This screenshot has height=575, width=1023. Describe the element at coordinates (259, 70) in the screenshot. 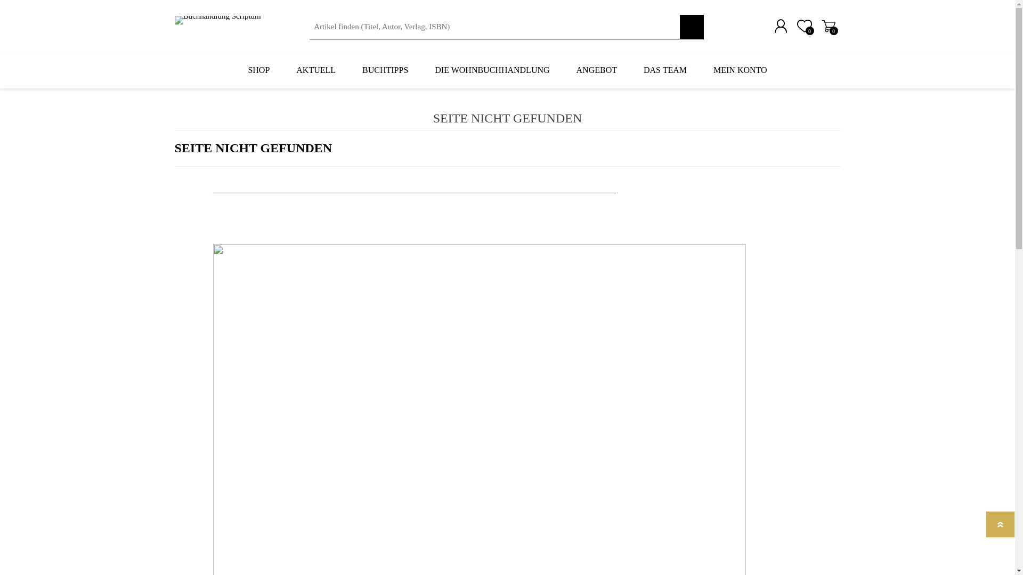

I see `SHOP` at that location.